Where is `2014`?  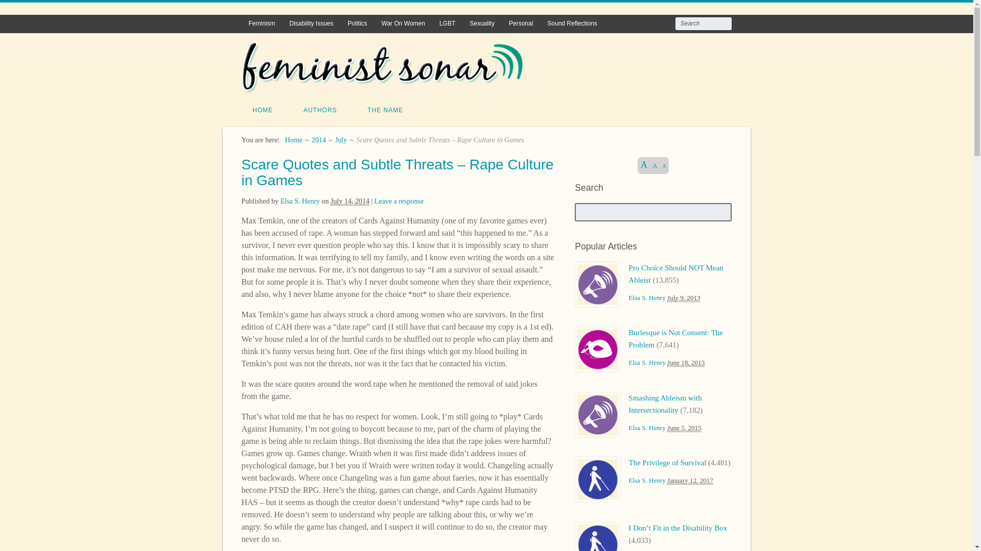
2014 is located at coordinates (319, 140).